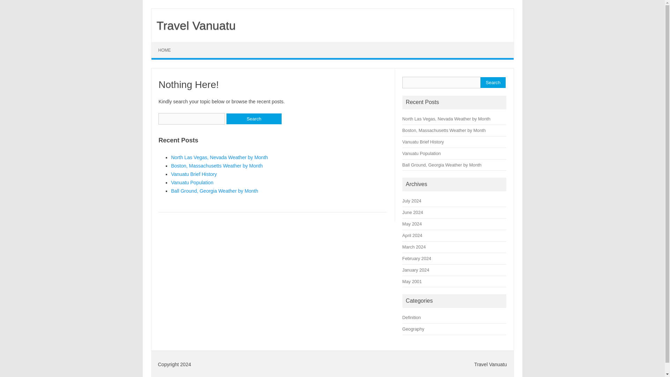  Describe the element at coordinates (412, 212) in the screenshot. I see `June 2024` at that location.